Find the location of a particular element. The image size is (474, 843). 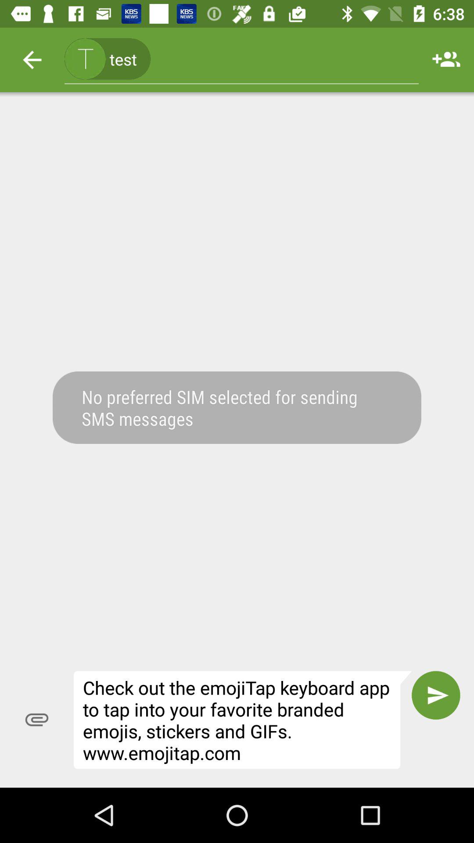

press the icon next to check out the icon is located at coordinates (37, 720).